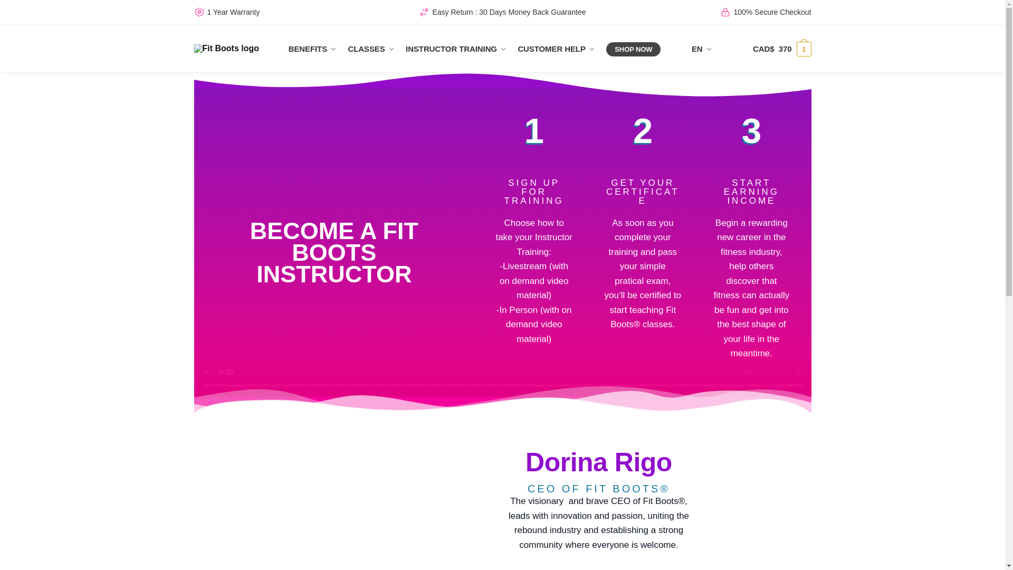 The image size is (1013, 570). What do you see at coordinates (456, 49) in the screenshot?
I see `INSTRUCTOR TRAINING` at bounding box center [456, 49].